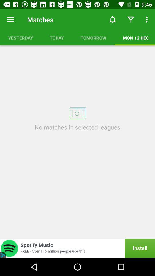 The height and width of the screenshot is (276, 155). I want to click on select the icon next to today icon, so click(93, 38).